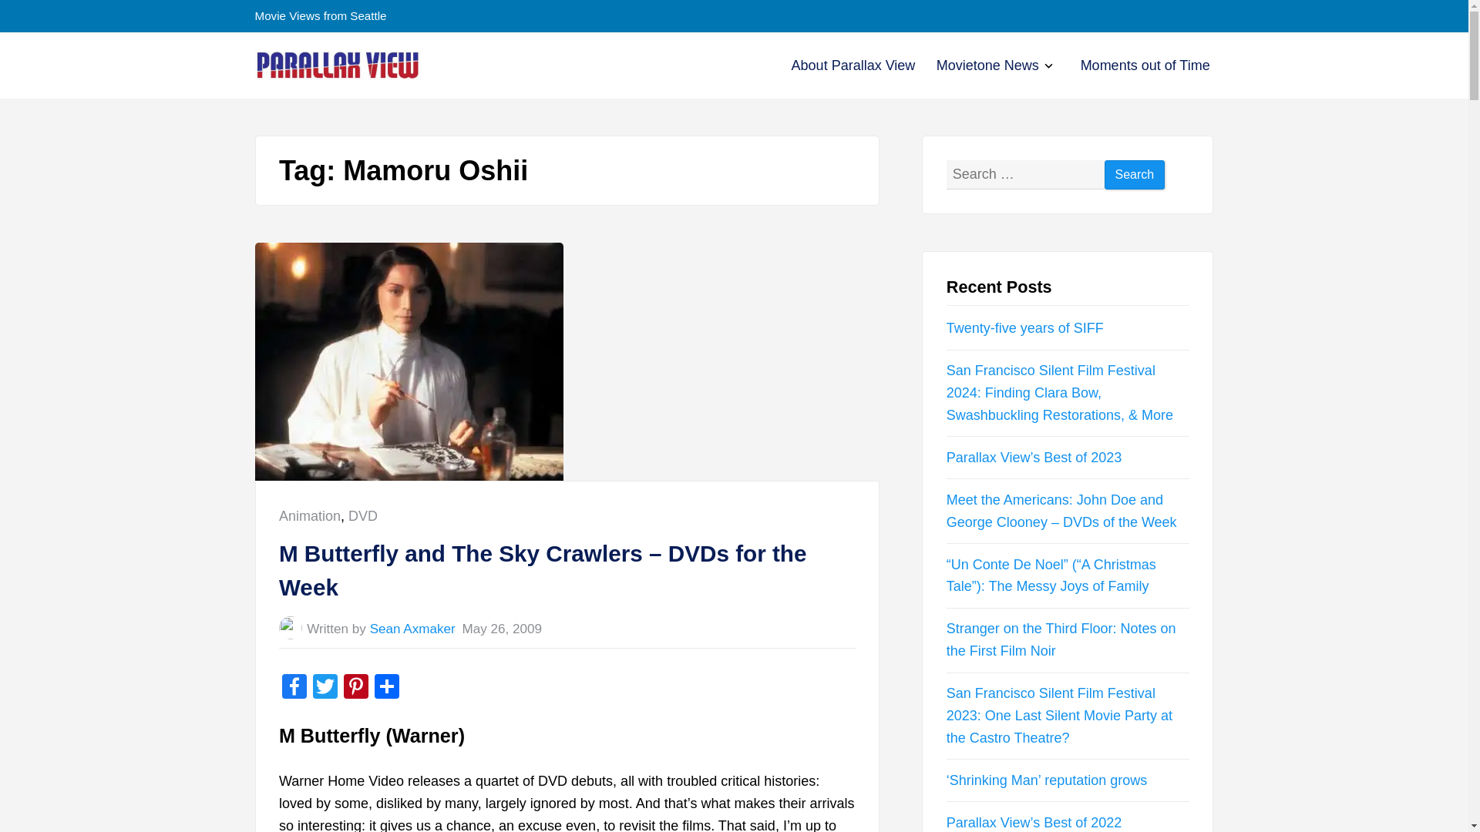  I want to click on May 26, 2009, so click(503, 629).